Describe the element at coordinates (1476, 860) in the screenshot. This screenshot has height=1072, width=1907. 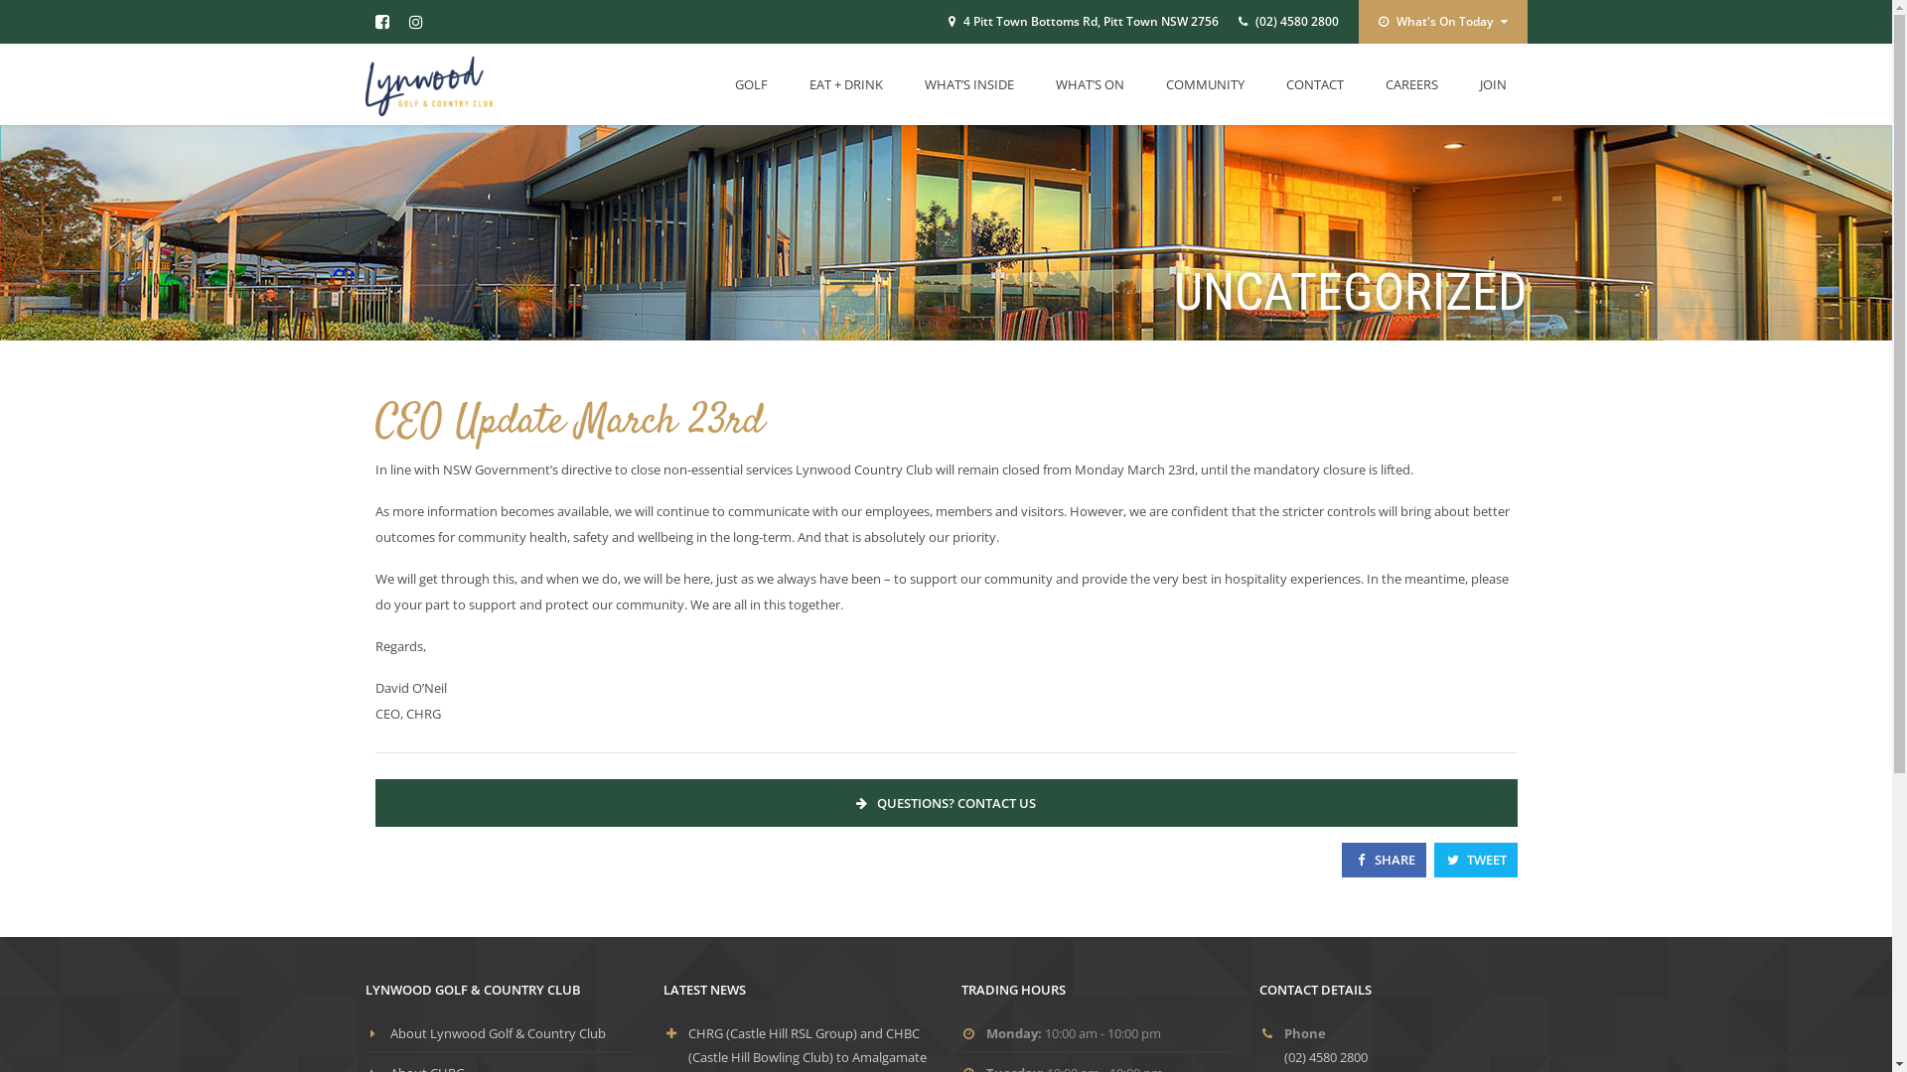
I see `TWEET` at that location.